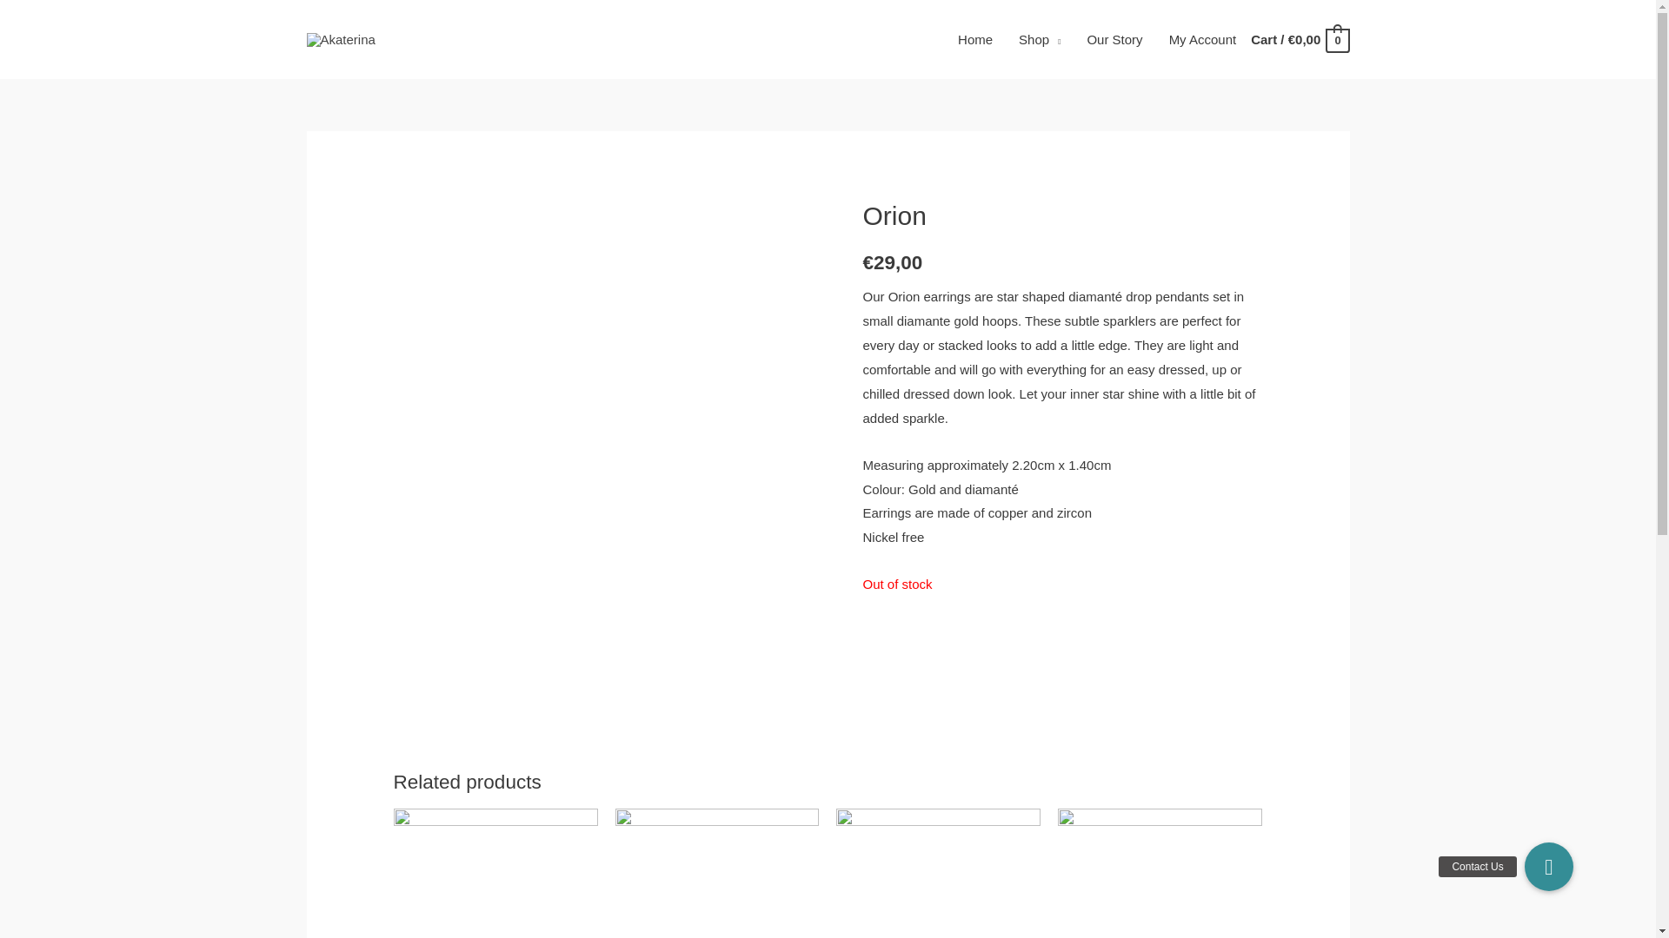 The image size is (1669, 938). What do you see at coordinates (975, 40) in the screenshot?
I see `Home` at bounding box center [975, 40].